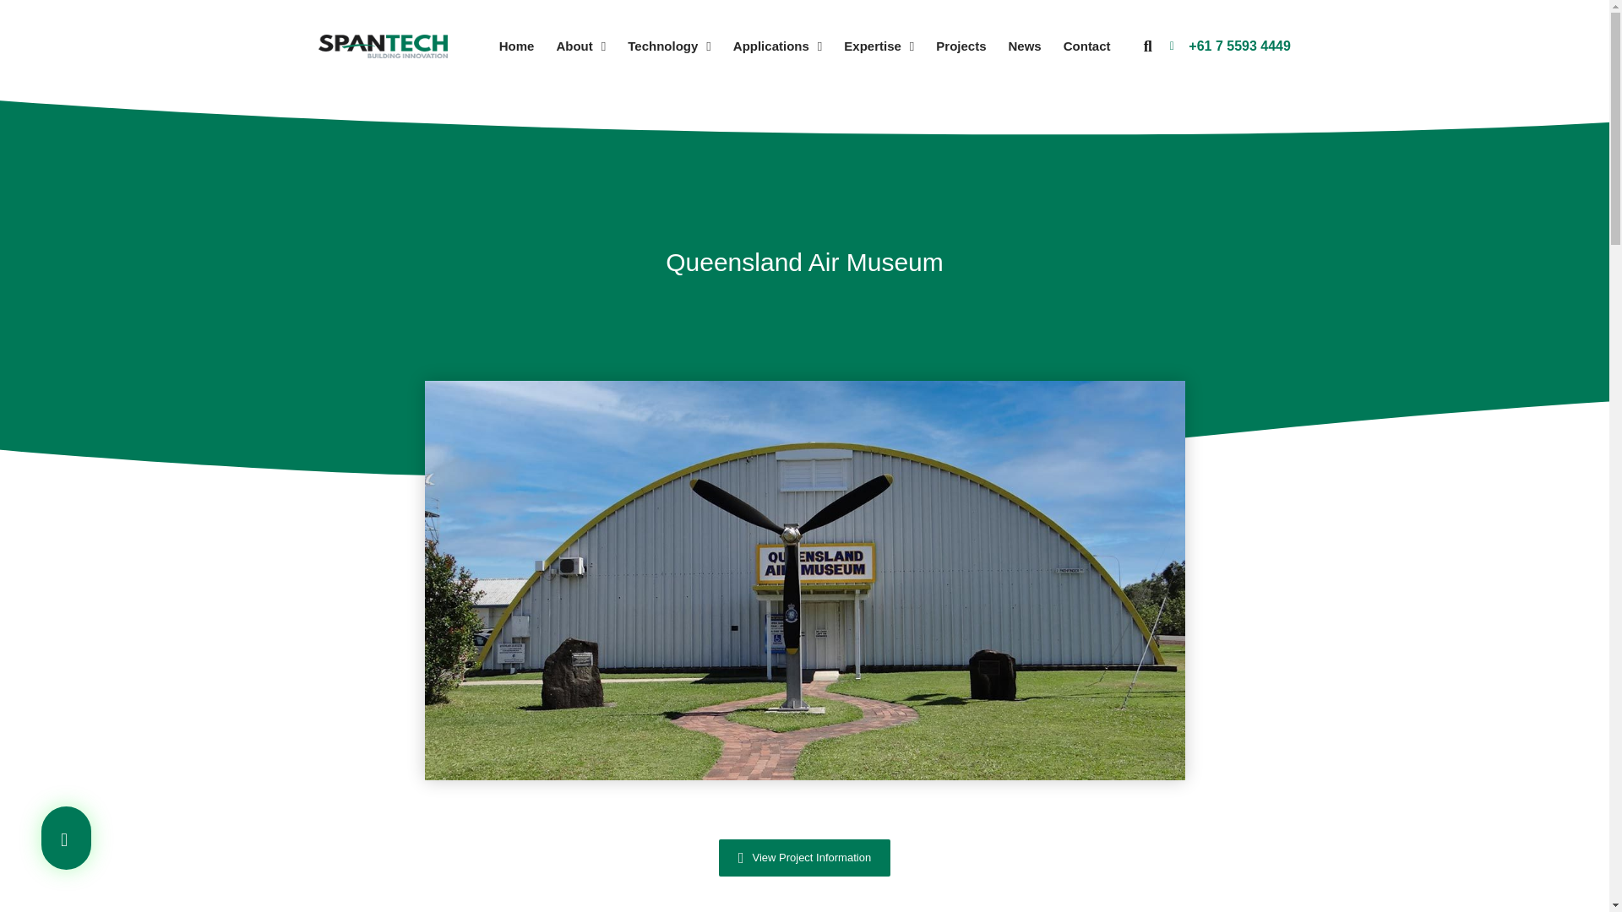 This screenshot has height=912, width=1622. I want to click on Home, so click(517, 46).